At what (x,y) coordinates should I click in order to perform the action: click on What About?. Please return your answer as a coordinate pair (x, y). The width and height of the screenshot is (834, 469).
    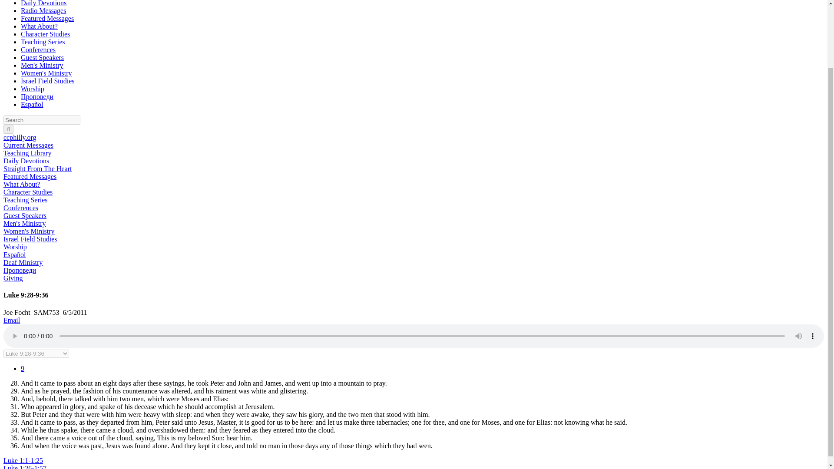
    Looking at the image, I should click on (39, 26).